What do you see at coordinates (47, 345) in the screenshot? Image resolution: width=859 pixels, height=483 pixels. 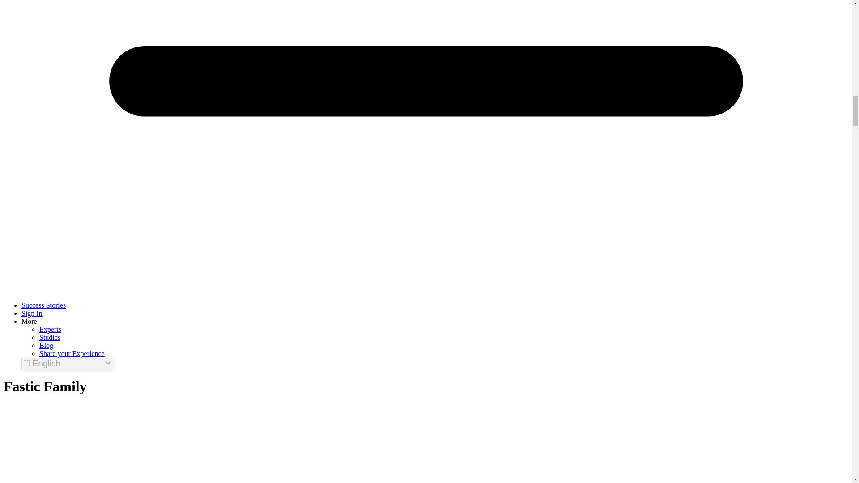 I see `Blog` at bounding box center [47, 345].